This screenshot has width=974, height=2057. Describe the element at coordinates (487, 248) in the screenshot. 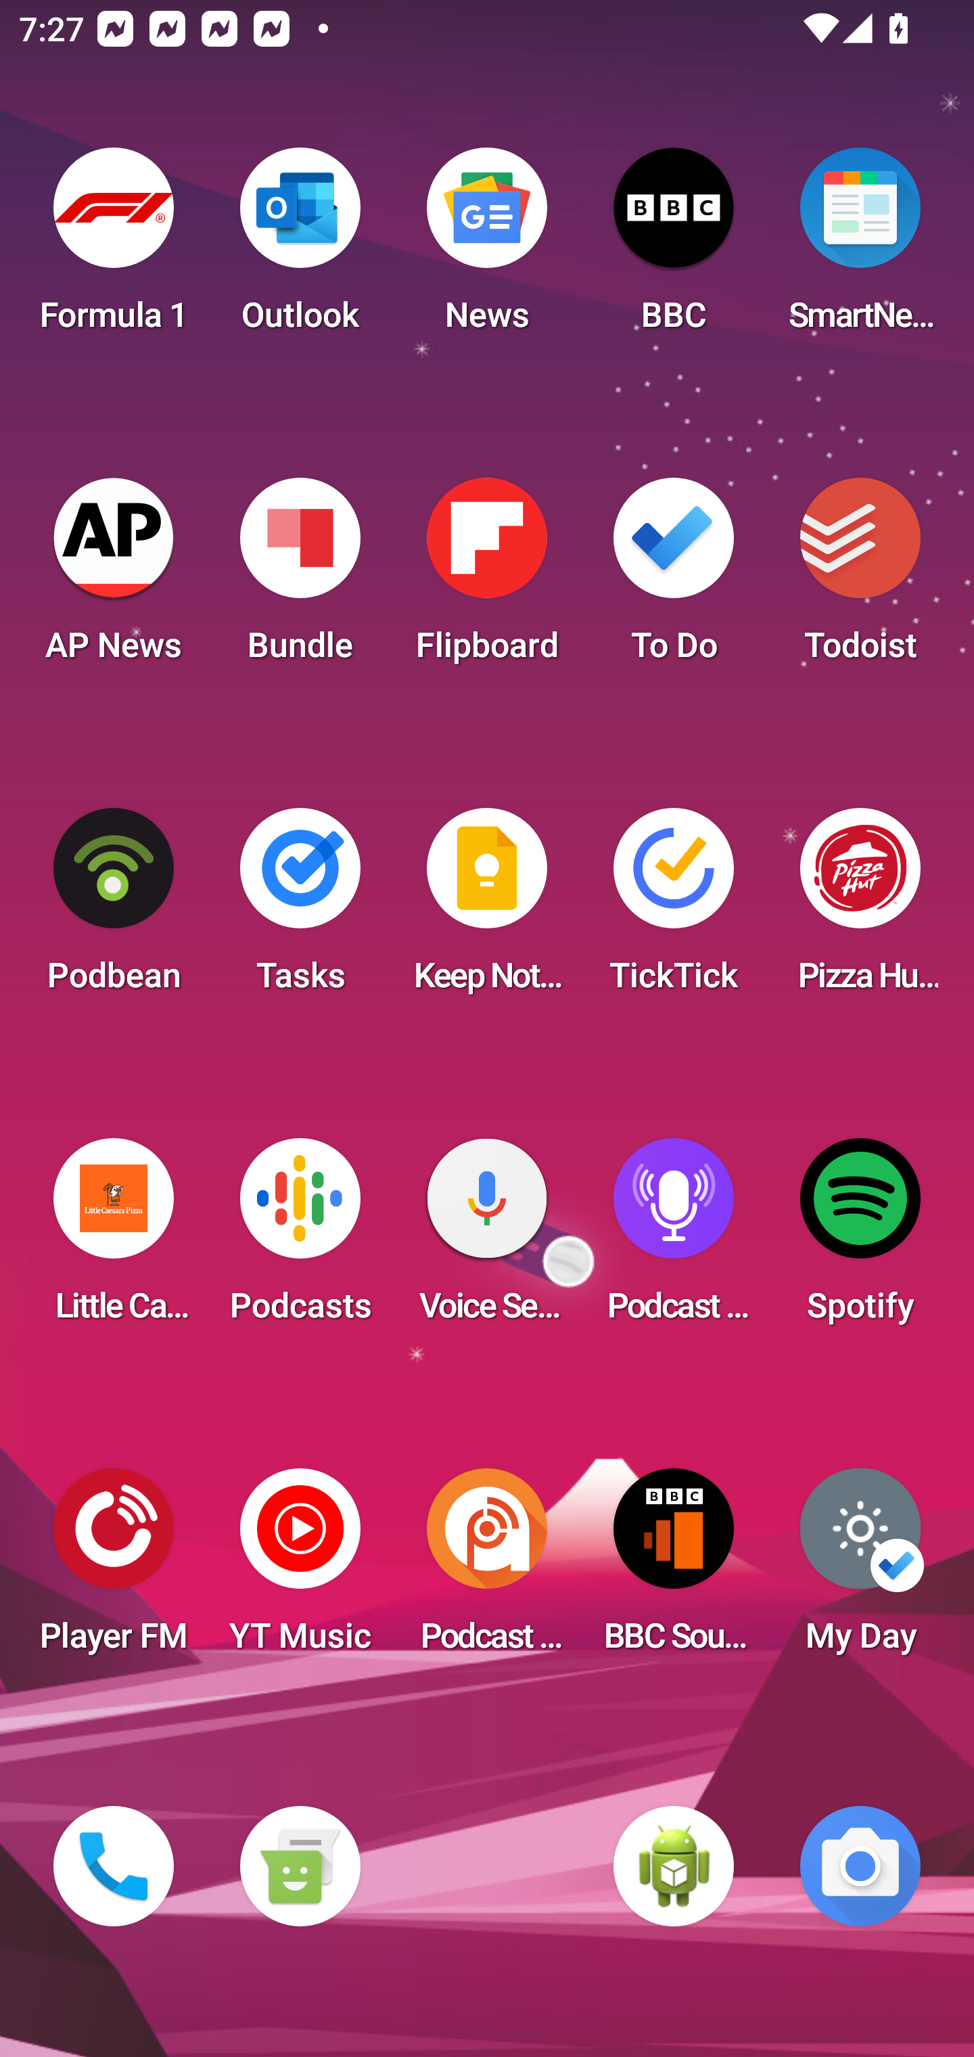

I see `News` at that location.